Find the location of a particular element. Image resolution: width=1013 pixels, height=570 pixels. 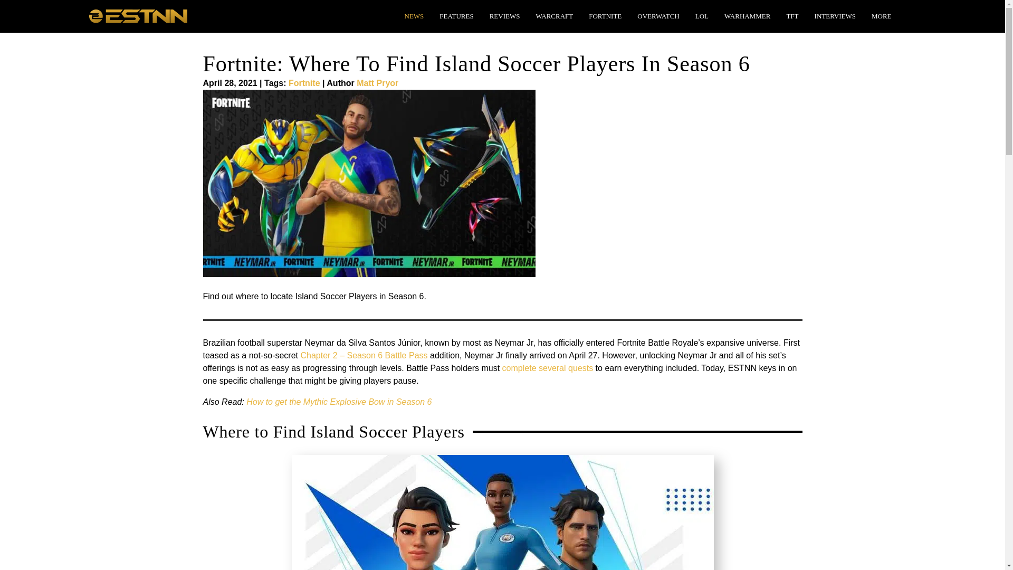

How to get the Mythic Explosive Bow in Season 6 is located at coordinates (339, 402).